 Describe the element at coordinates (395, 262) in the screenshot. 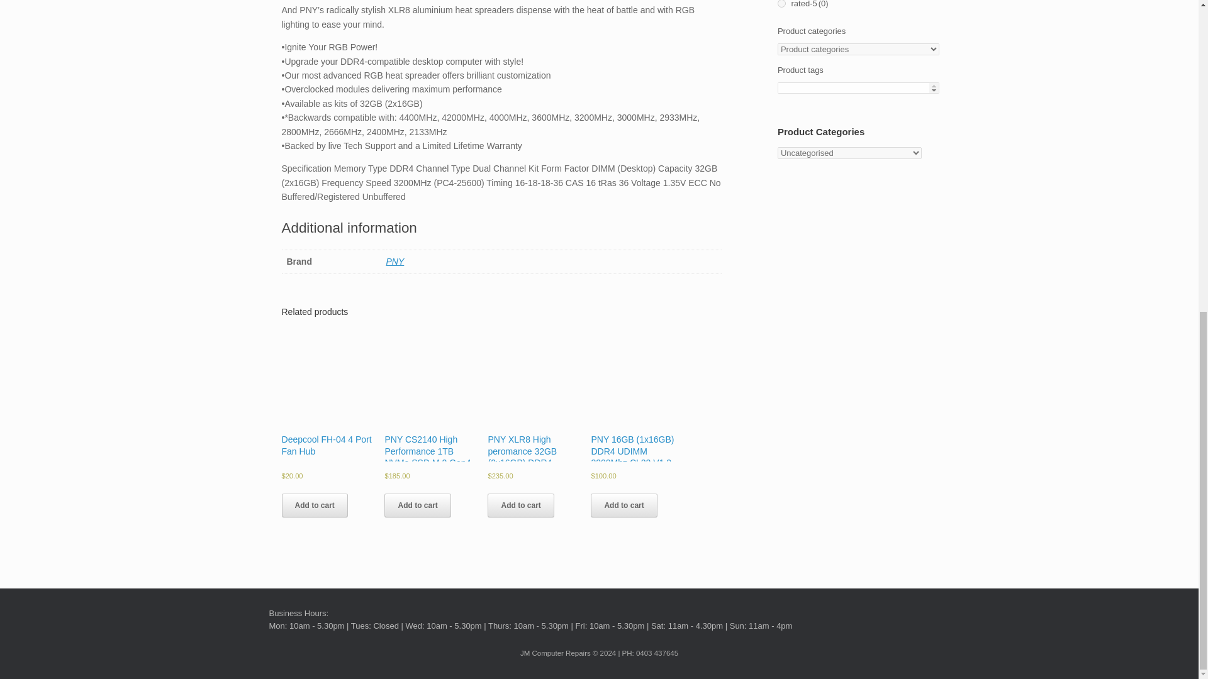

I see `PNY` at that location.